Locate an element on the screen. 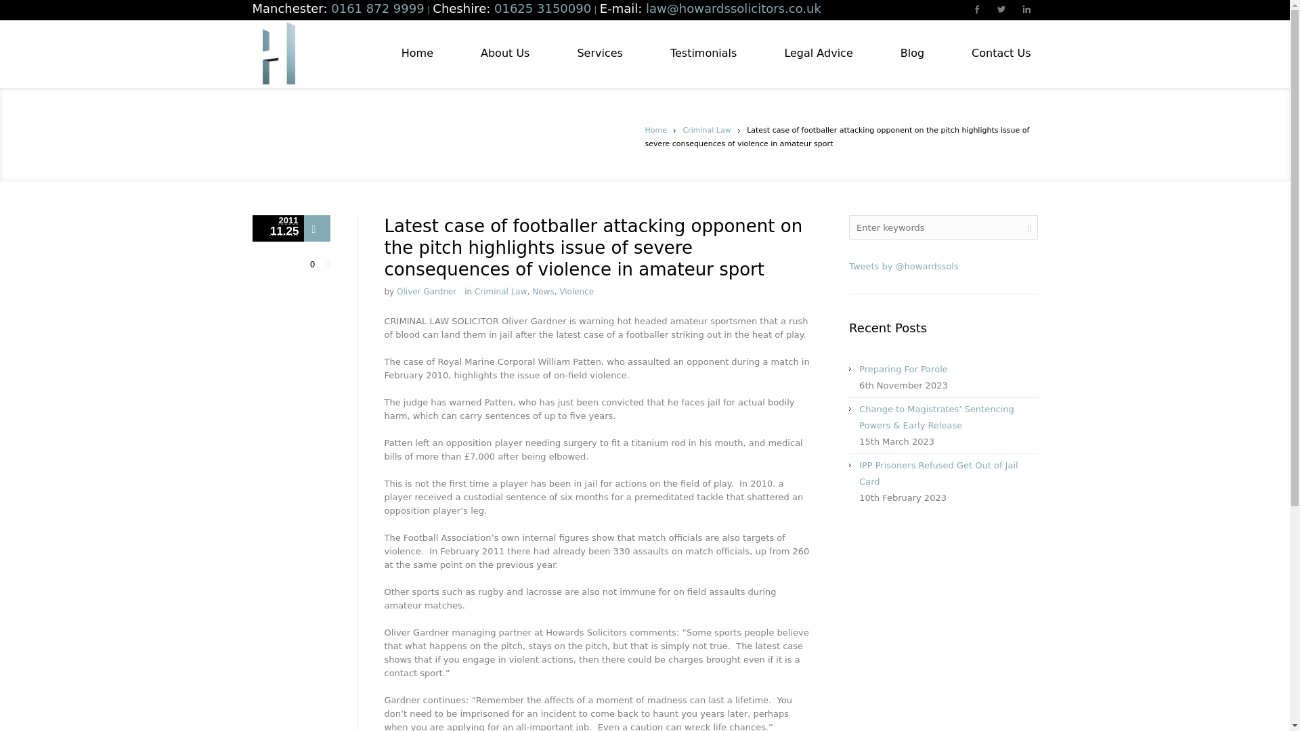  Manchester: 0161 872 9999 is located at coordinates (337, 9).